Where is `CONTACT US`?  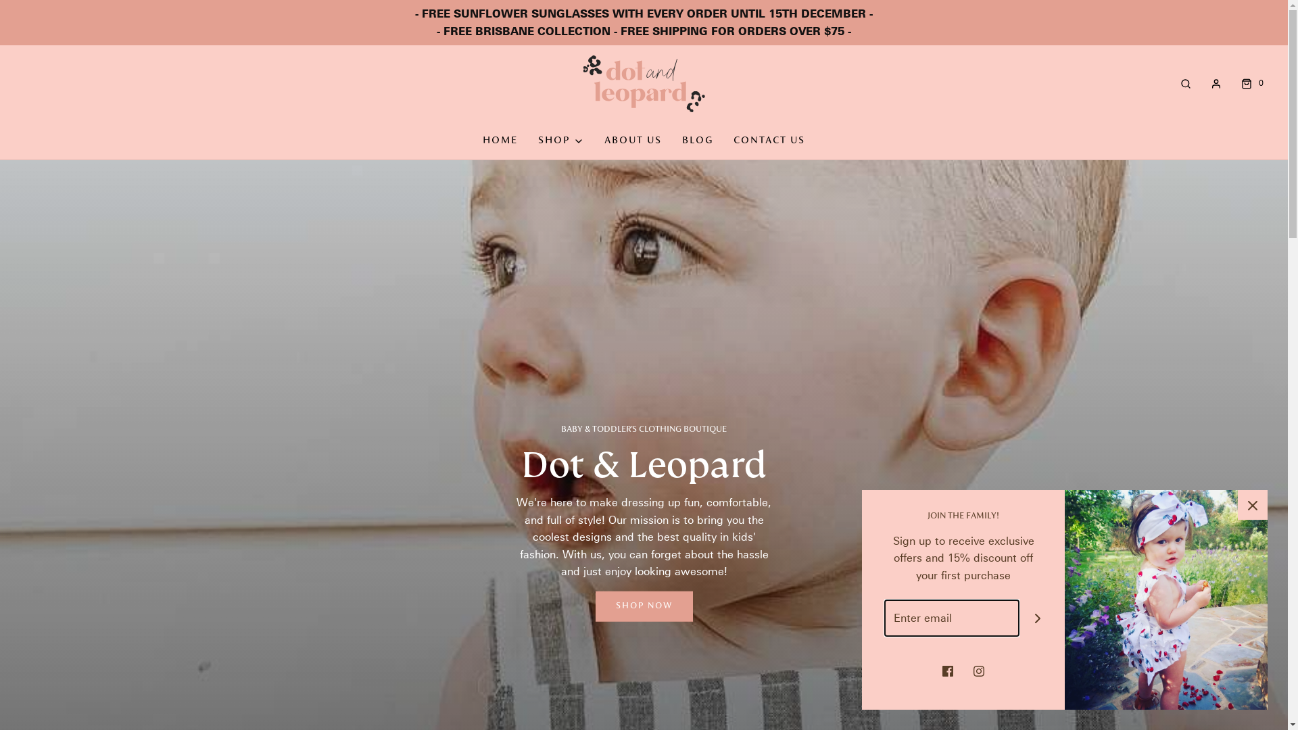
CONTACT US is located at coordinates (769, 141).